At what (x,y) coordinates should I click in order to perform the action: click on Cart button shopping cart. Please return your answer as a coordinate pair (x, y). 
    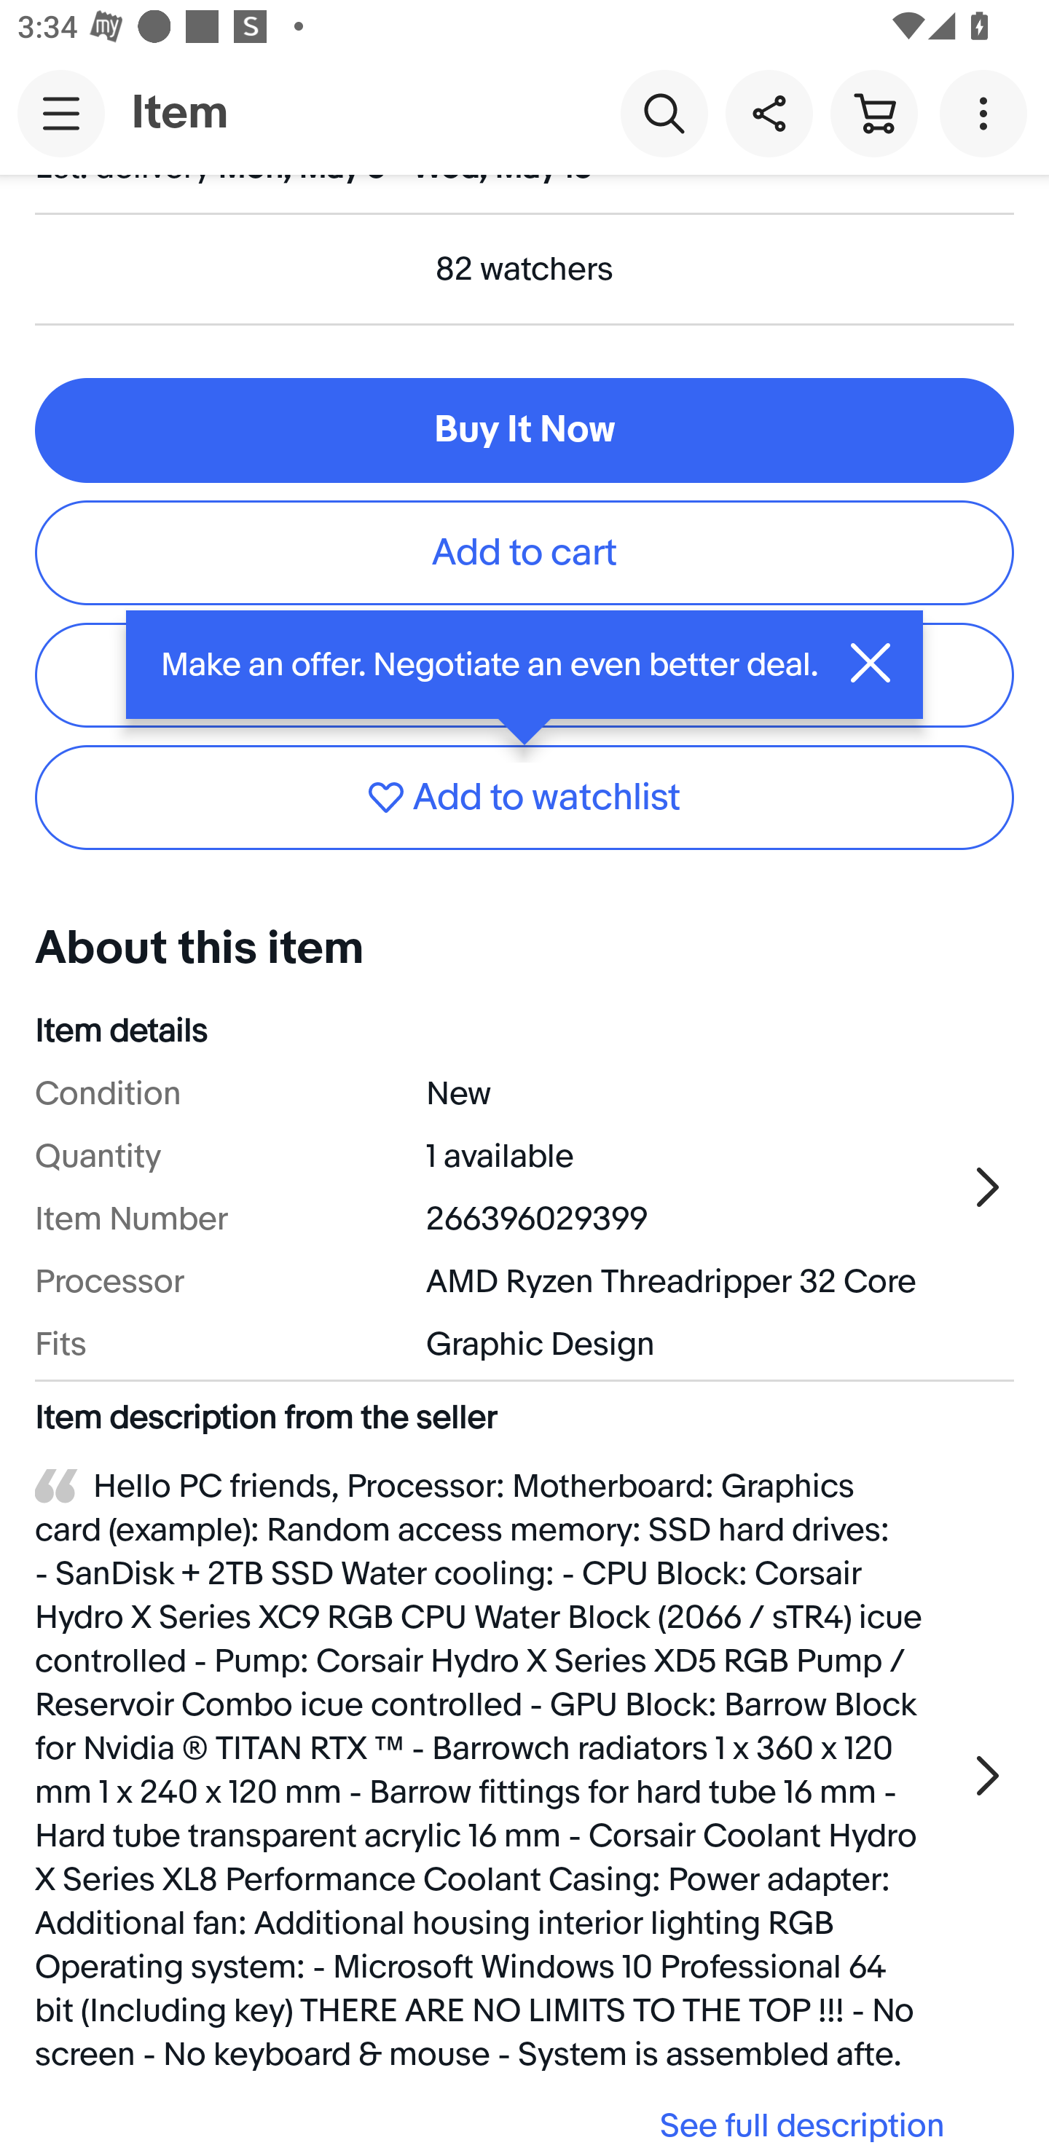
    Looking at the image, I should click on (873, 112).